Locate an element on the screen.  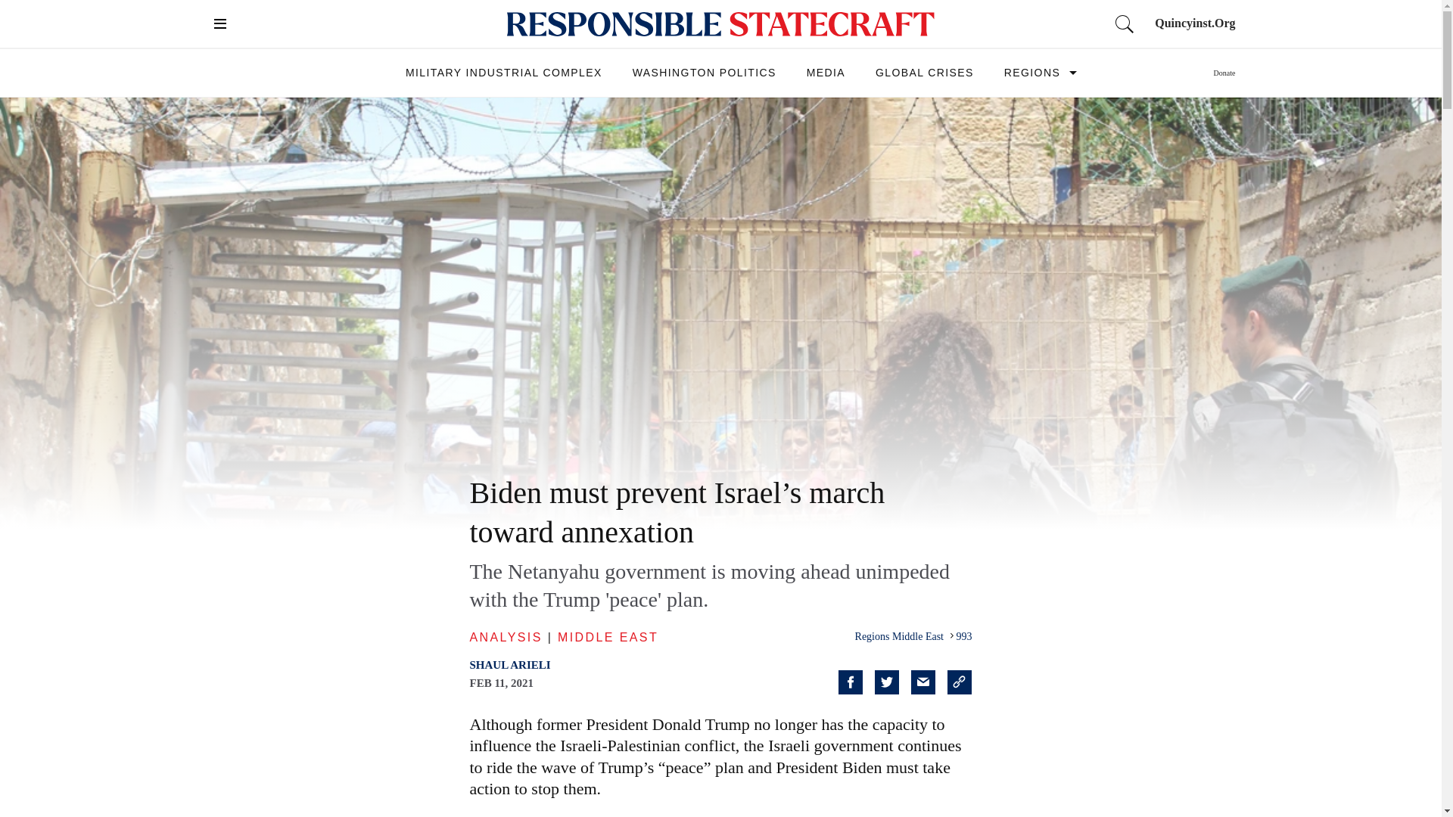
Donate is located at coordinates (1224, 73).